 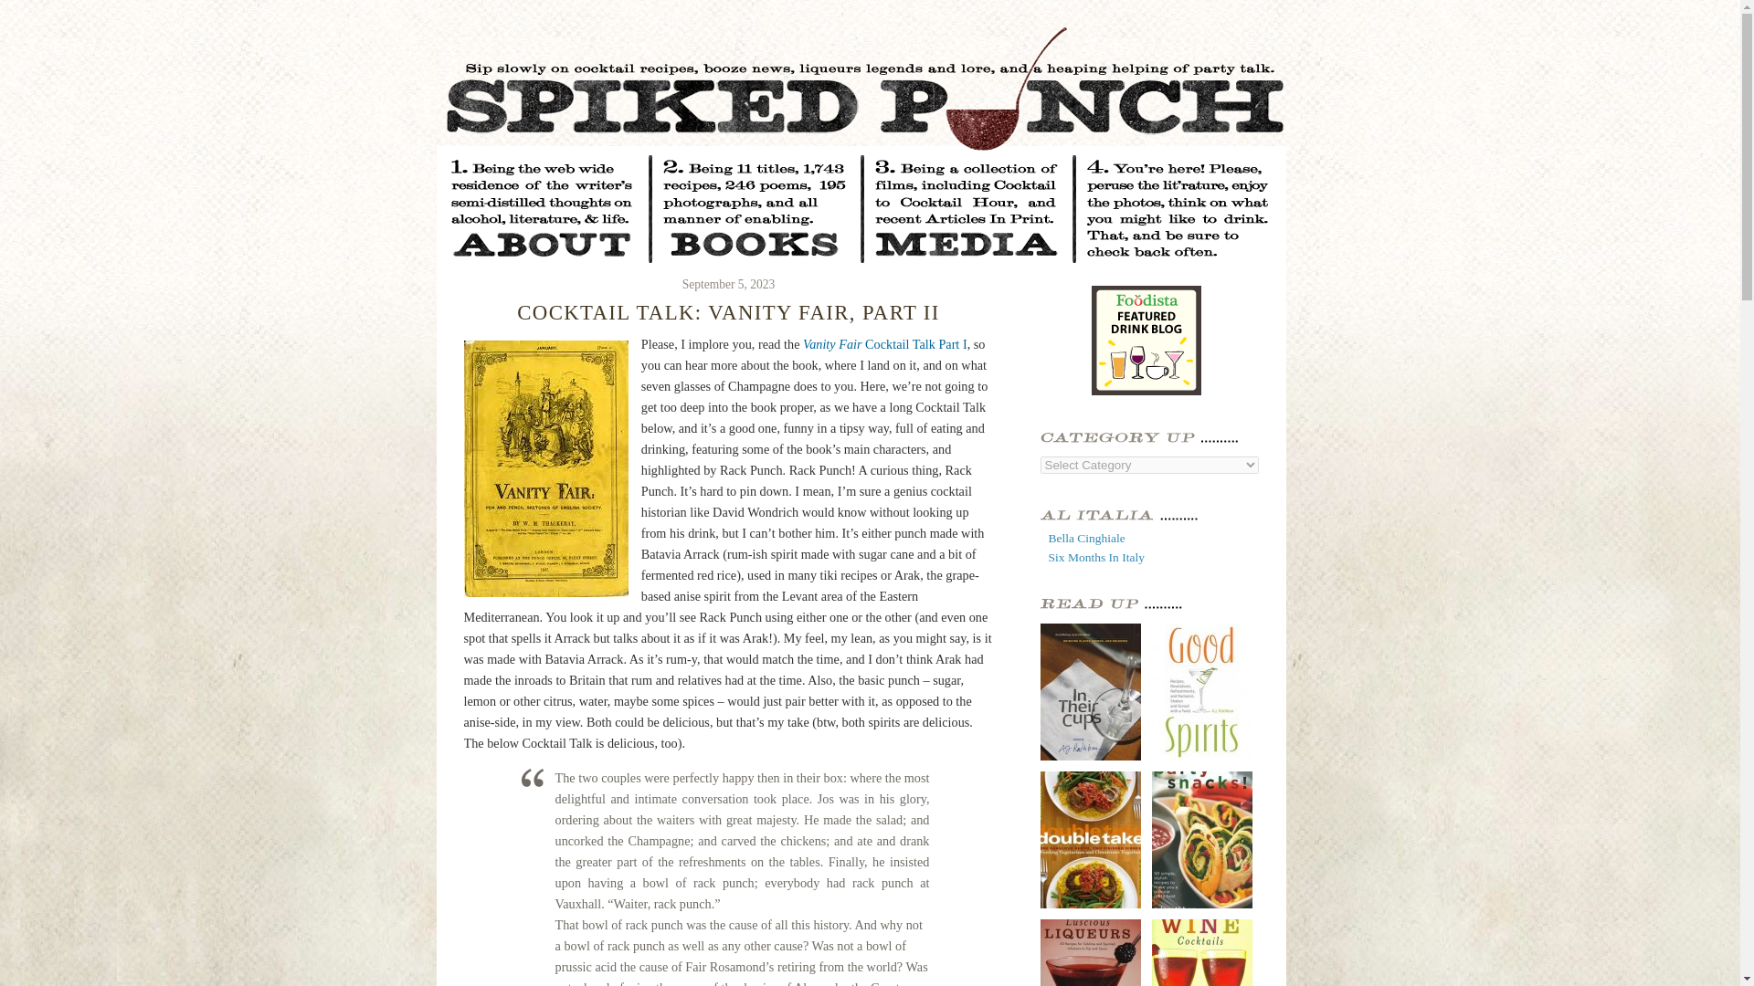 What do you see at coordinates (1146, 341) in the screenshot?
I see `Foodista Drink Blog of the Day Badge` at bounding box center [1146, 341].